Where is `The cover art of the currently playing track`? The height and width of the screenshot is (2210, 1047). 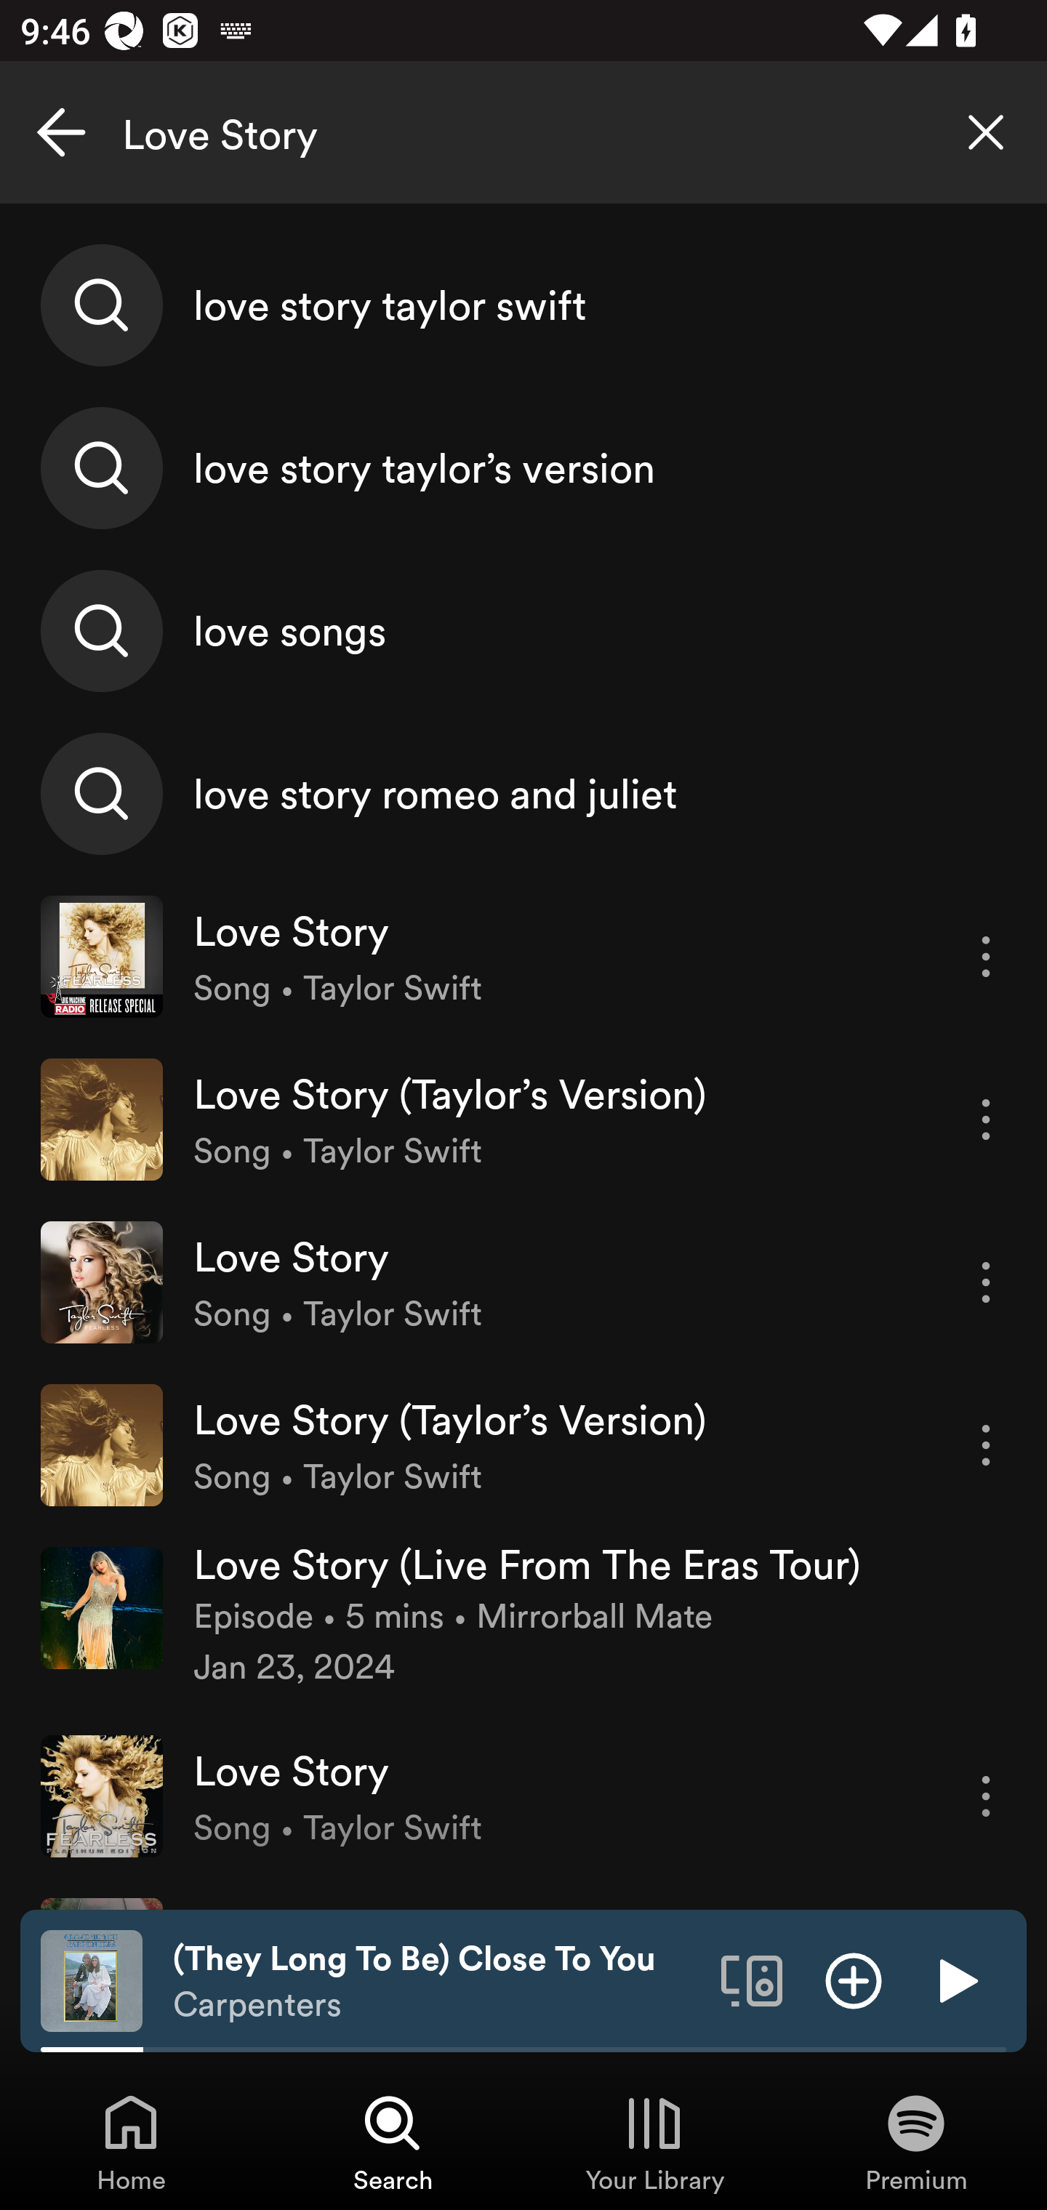 The cover art of the currently playing track is located at coordinates (92, 1980).